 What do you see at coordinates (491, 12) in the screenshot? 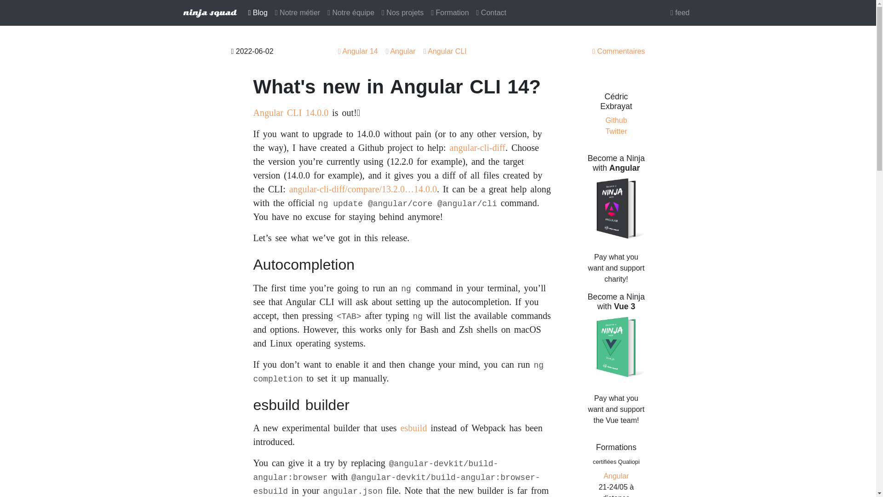
I see `Contact` at bounding box center [491, 12].